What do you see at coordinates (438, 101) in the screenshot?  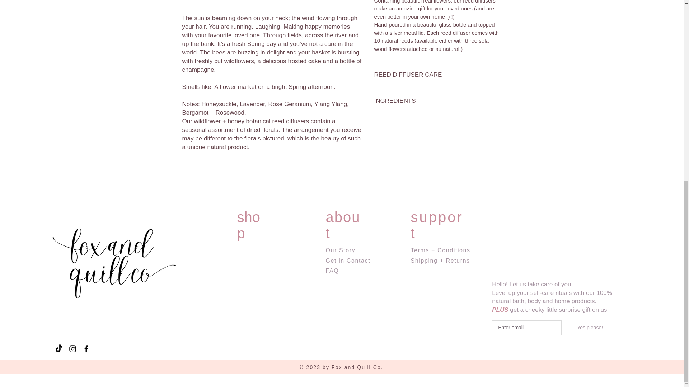 I see `INGREDIENTS` at bounding box center [438, 101].